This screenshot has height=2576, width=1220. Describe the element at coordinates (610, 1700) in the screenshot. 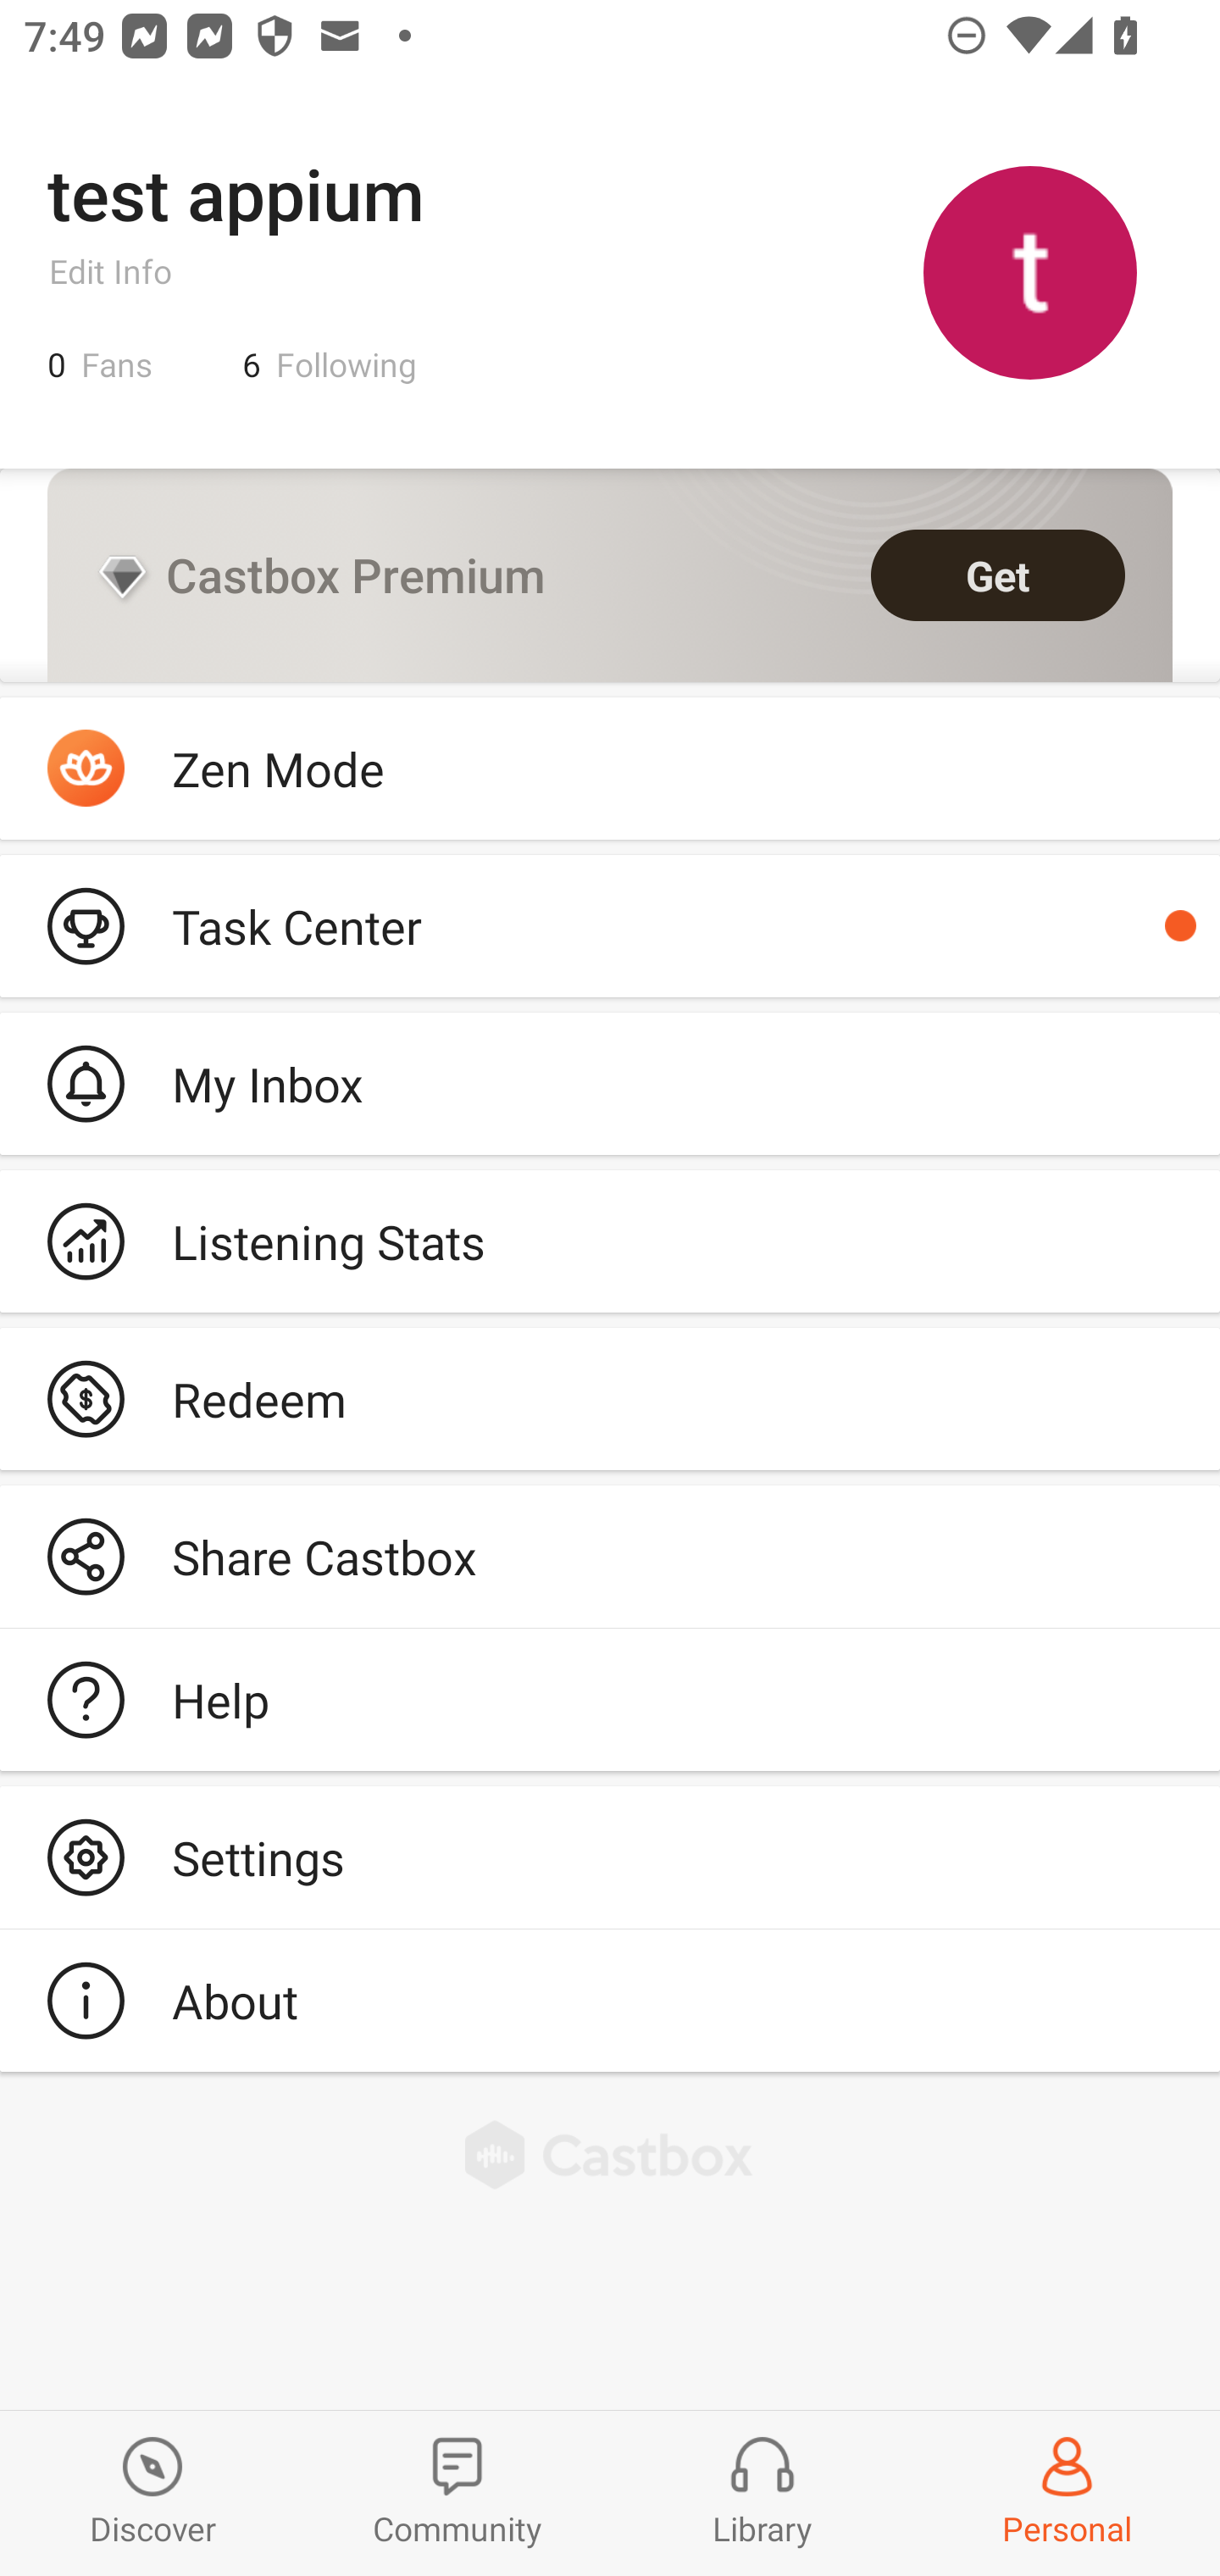

I see ` Help` at that location.